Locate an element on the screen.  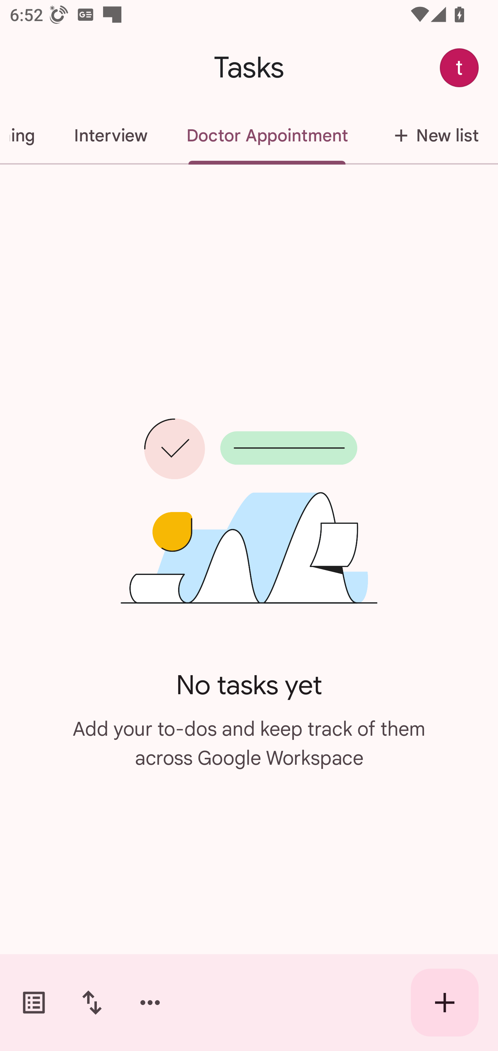
New list is located at coordinates (433, 136).